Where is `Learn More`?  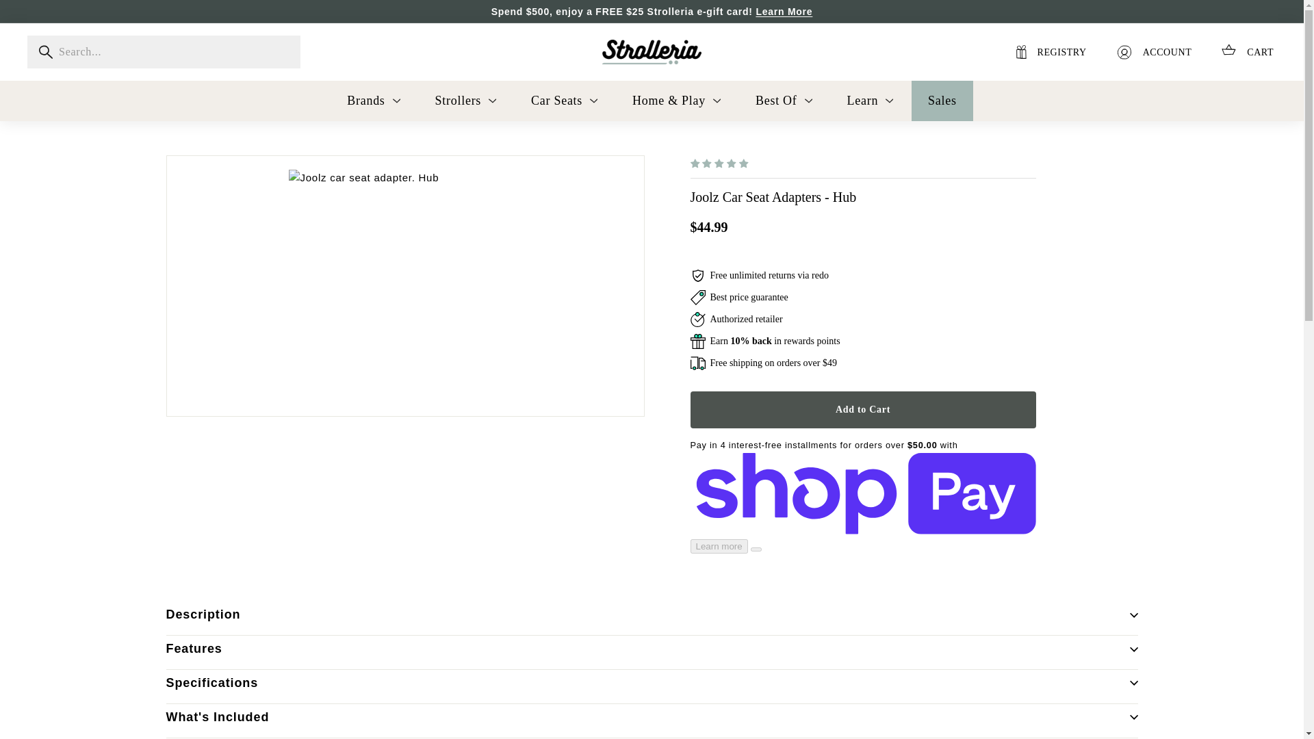
Learn More is located at coordinates (784, 11).